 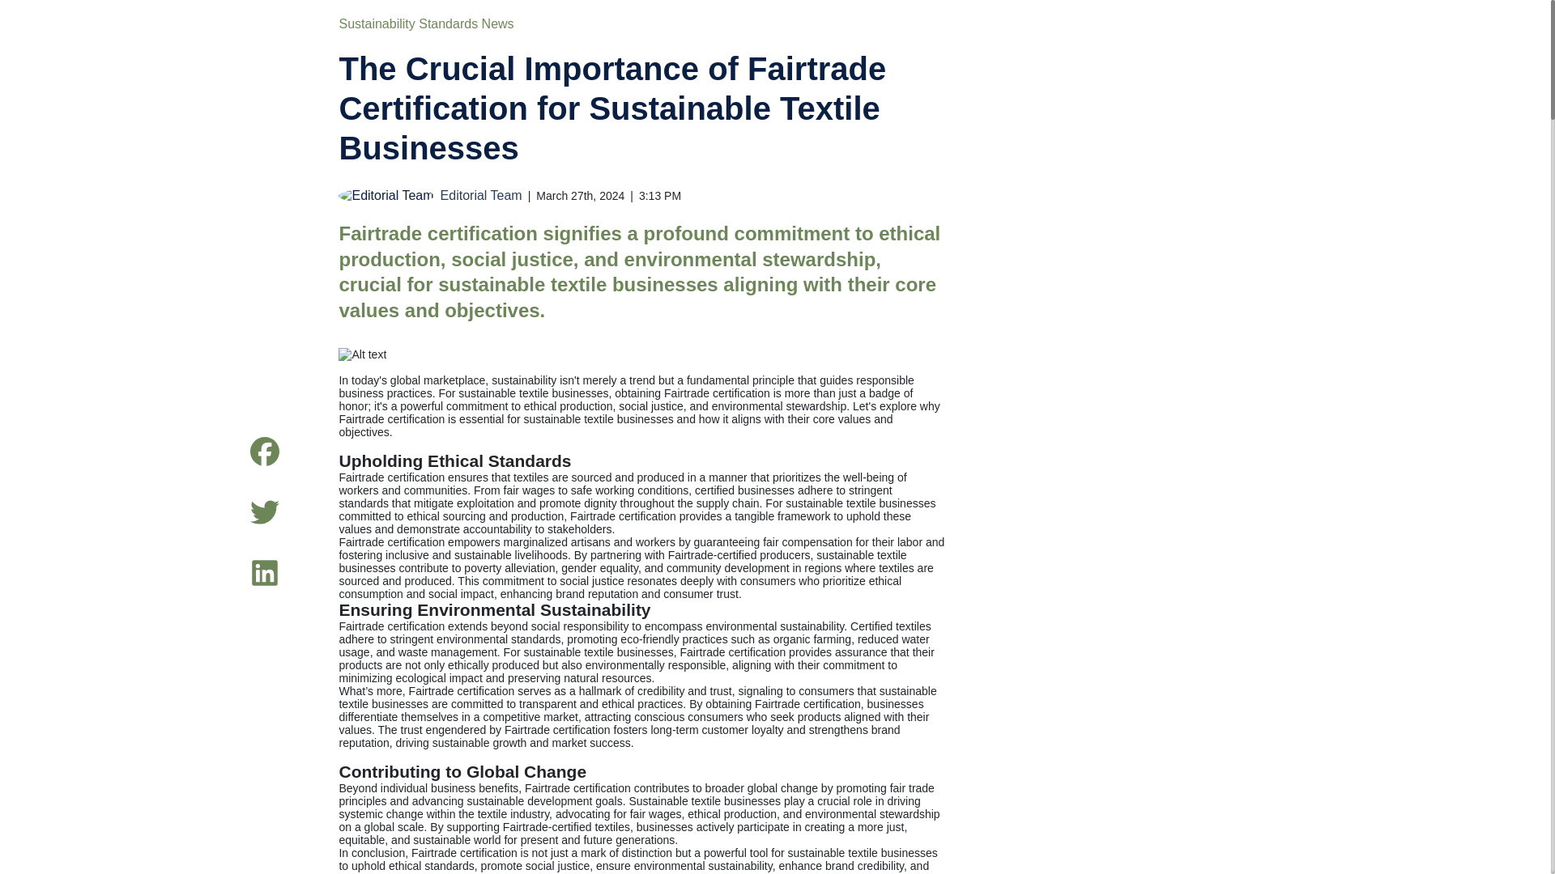 What do you see at coordinates (426, 23) in the screenshot?
I see `Sustainability Standards News` at bounding box center [426, 23].